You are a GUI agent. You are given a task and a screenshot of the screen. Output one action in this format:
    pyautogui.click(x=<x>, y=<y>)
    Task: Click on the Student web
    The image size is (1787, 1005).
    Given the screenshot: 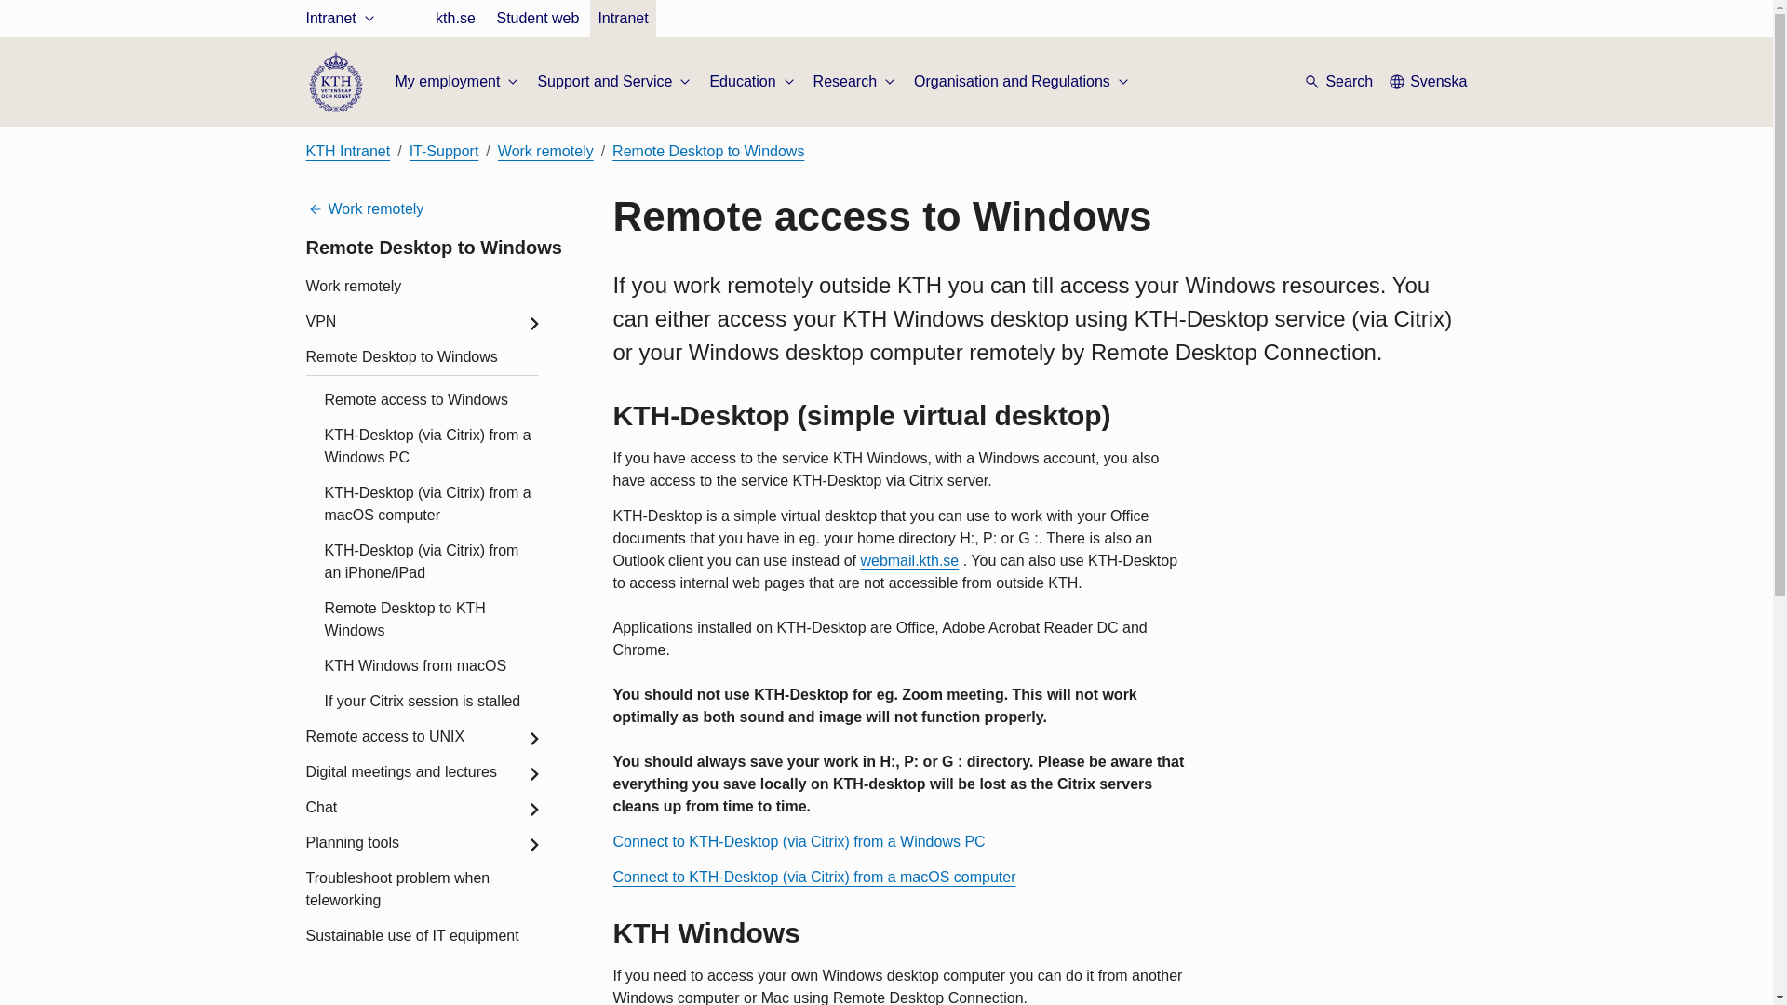 What is the action you would take?
    pyautogui.click(x=536, y=19)
    